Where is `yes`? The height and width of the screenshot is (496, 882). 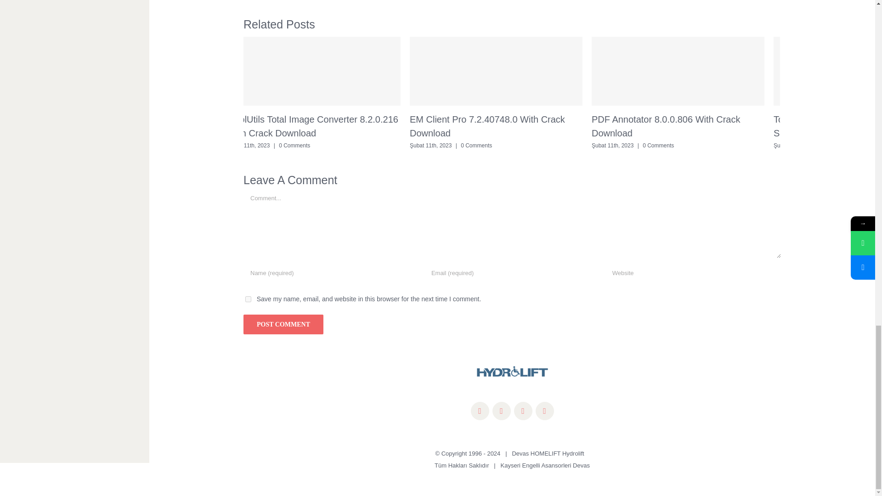 yes is located at coordinates (248, 299).